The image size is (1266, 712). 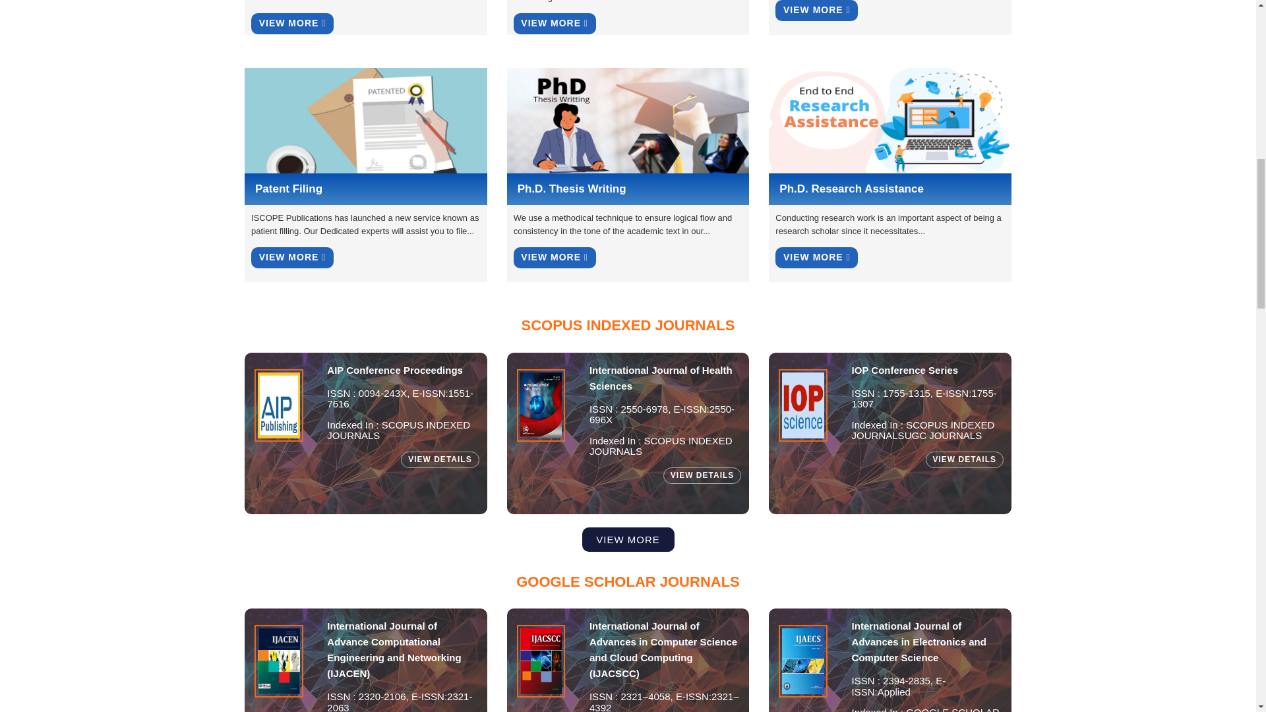 I want to click on VIEW MORE, so click(x=816, y=11).